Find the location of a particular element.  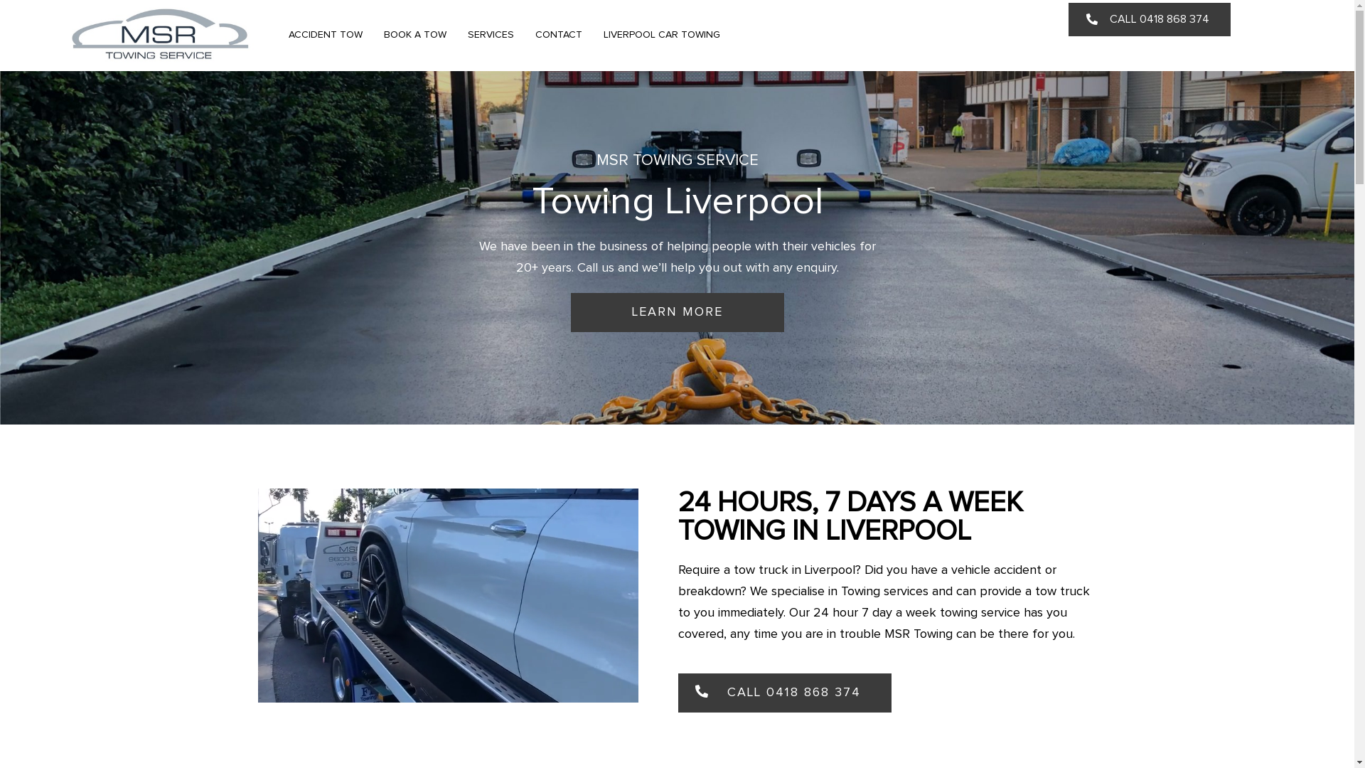

CALL 0418 868 374 is located at coordinates (1150, 20).